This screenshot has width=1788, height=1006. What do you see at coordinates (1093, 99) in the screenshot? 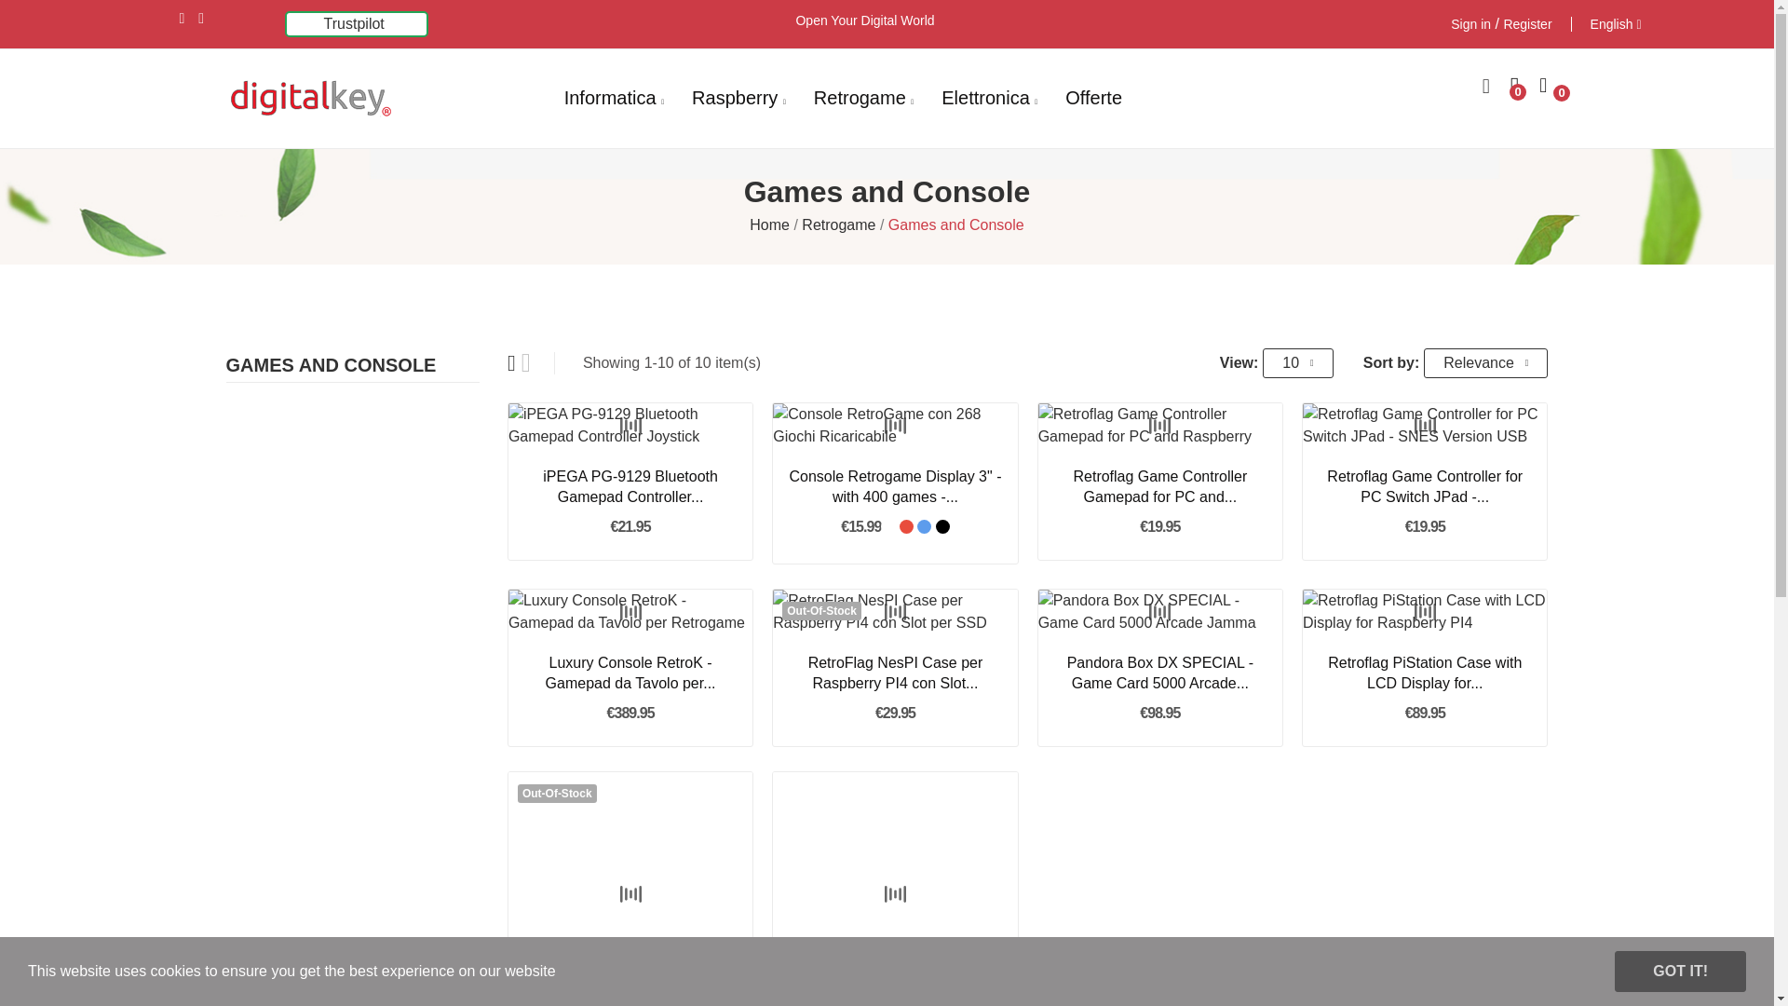
I see `Offerte` at bounding box center [1093, 99].